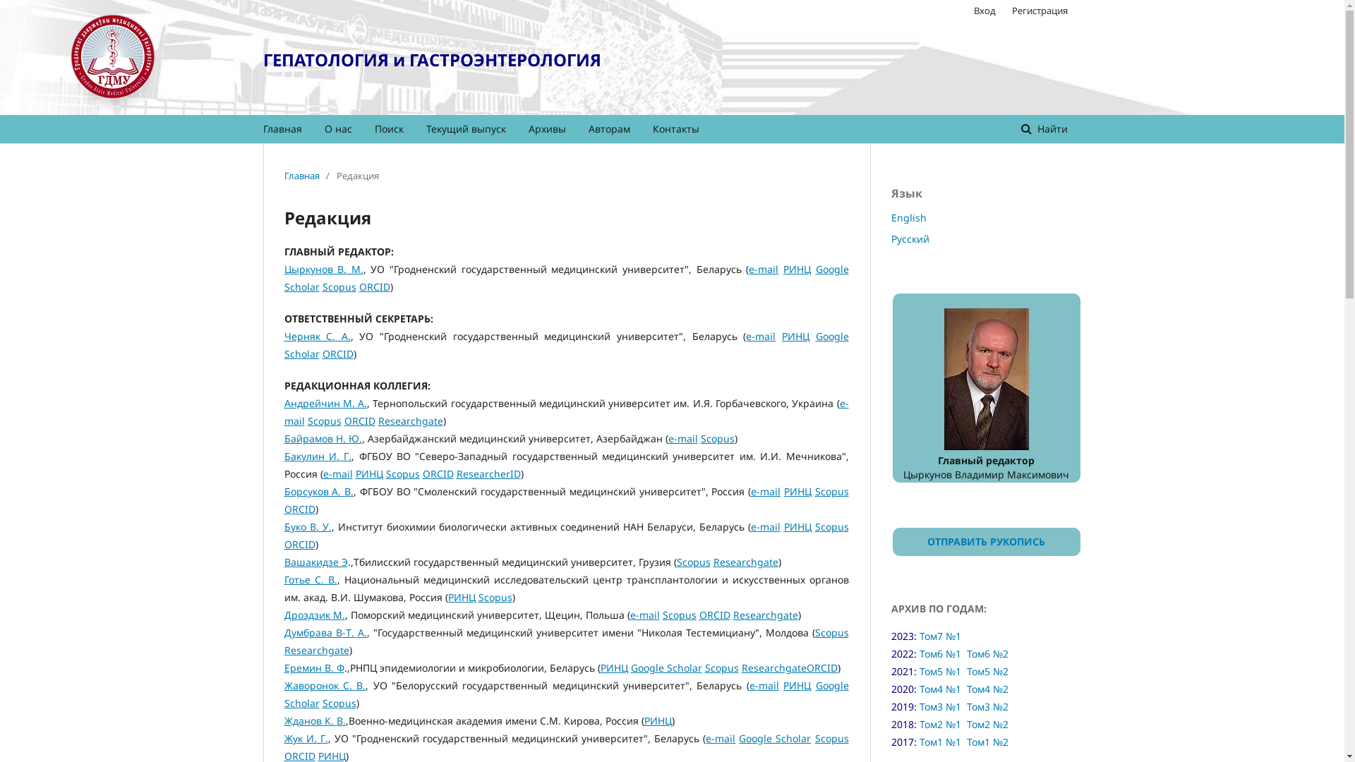  What do you see at coordinates (338, 474) in the screenshot?
I see `e-mail` at bounding box center [338, 474].